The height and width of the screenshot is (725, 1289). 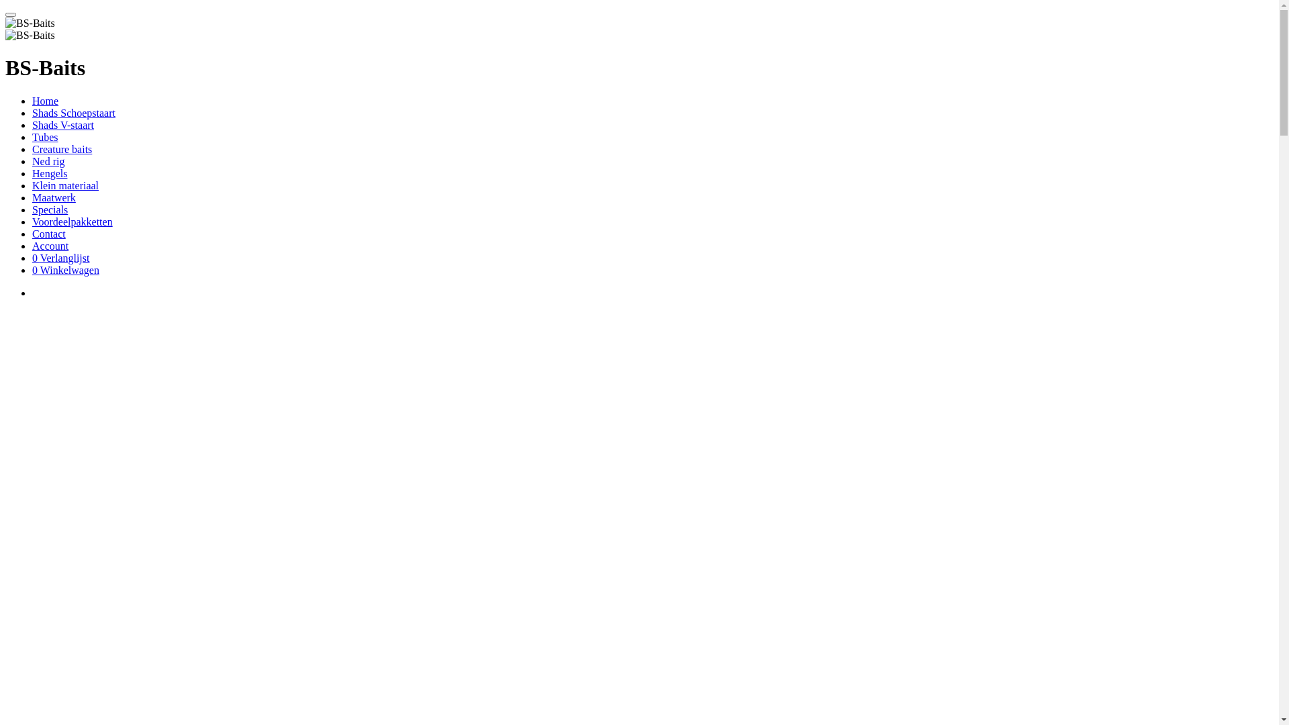 I want to click on Contact, so click(x=49, y=234).